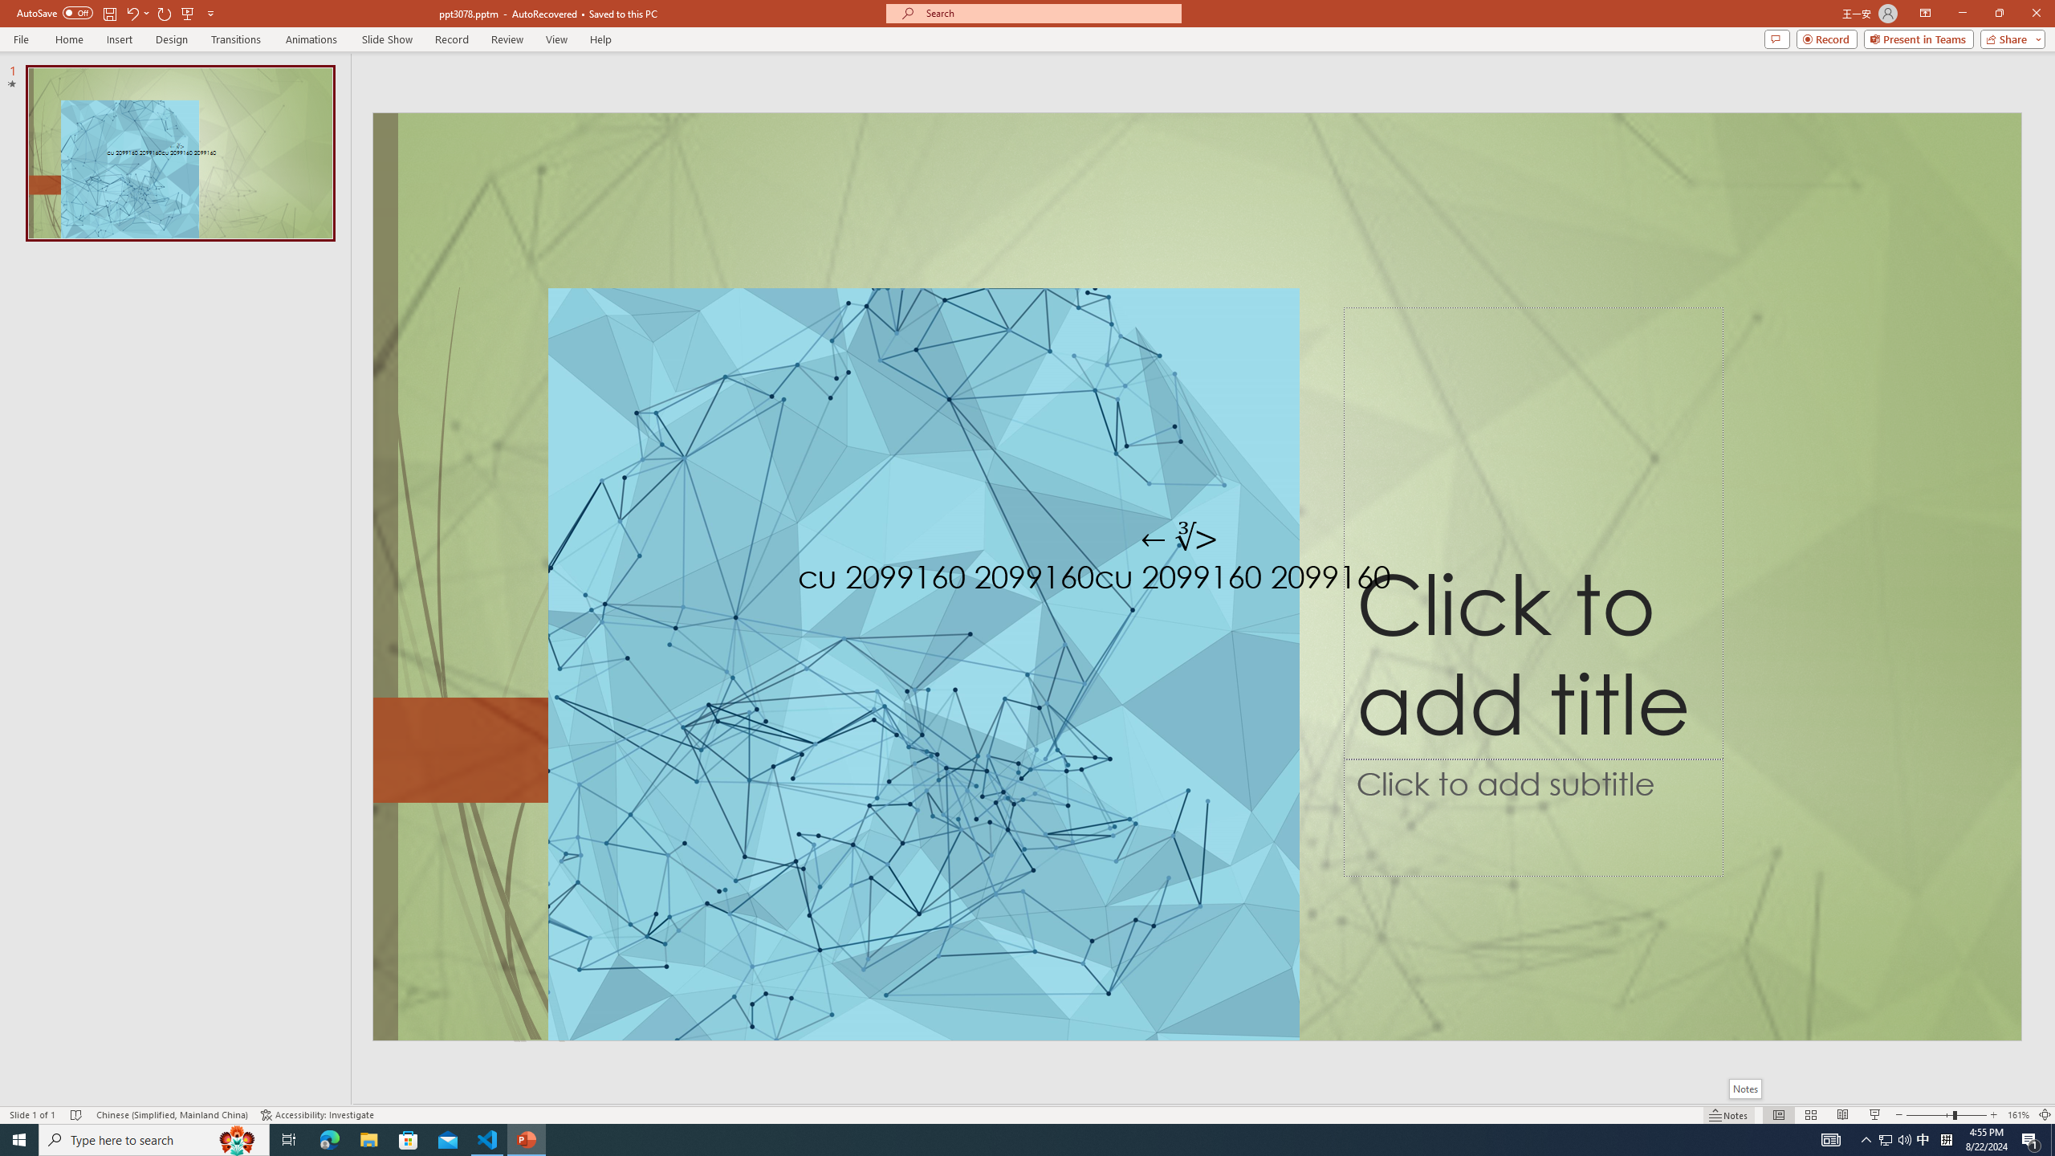 The image size is (2055, 1156). Describe the element at coordinates (2018, 1115) in the screenshot. I see `Zoom 161%` at that location.